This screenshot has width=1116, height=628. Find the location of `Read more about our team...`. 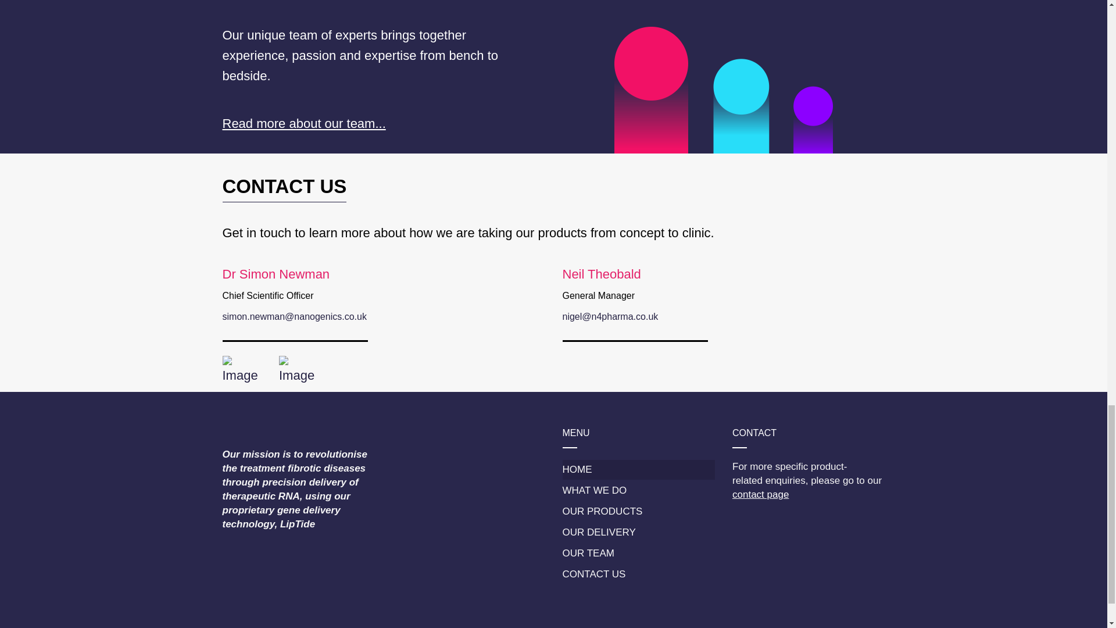

Read more about our team... is located at coordinates (303, 123).